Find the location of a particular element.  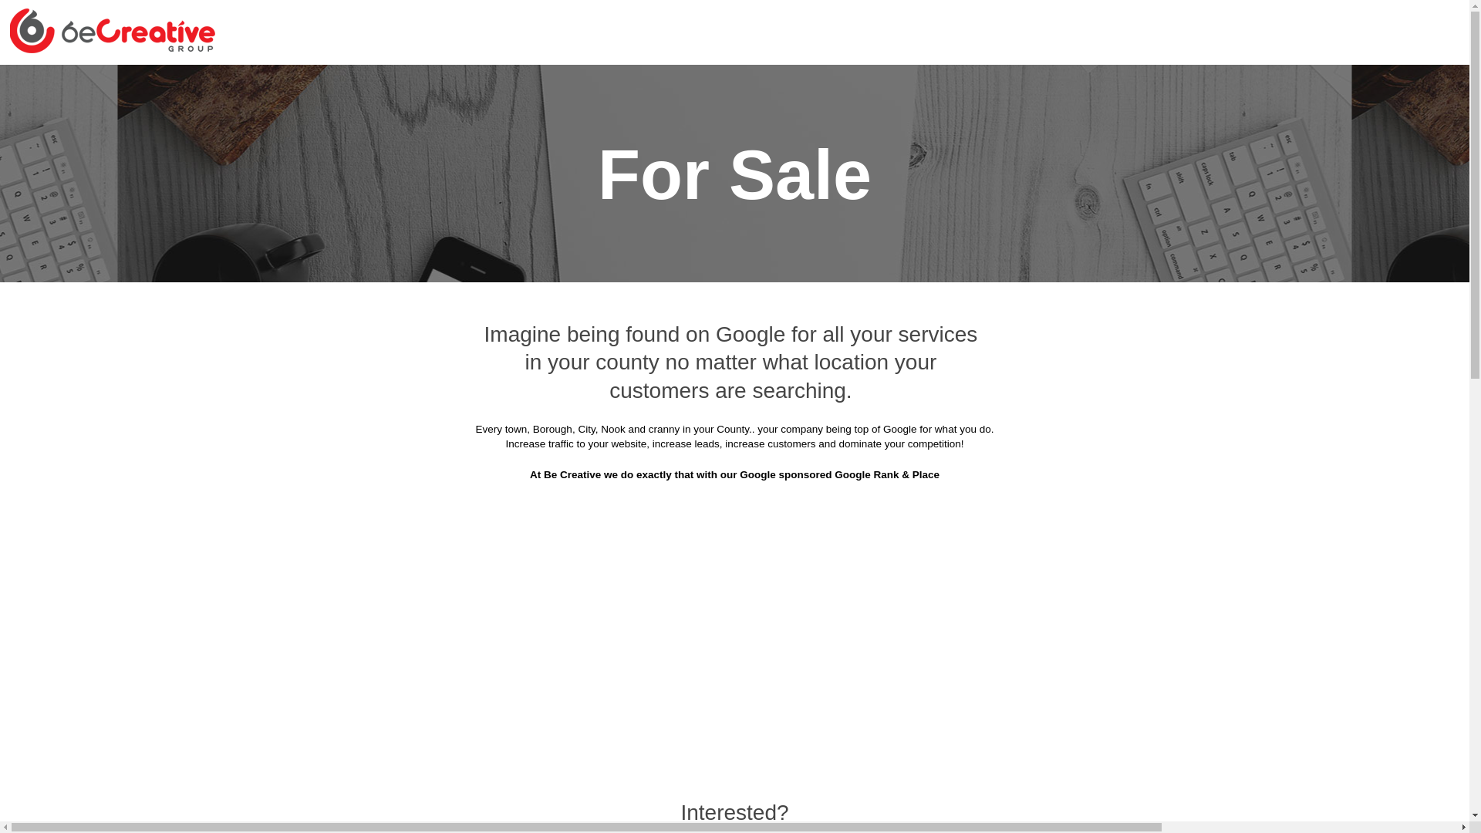

Aggregate Suppliers Ivybridge Devon is located at coordinates (862, 390).